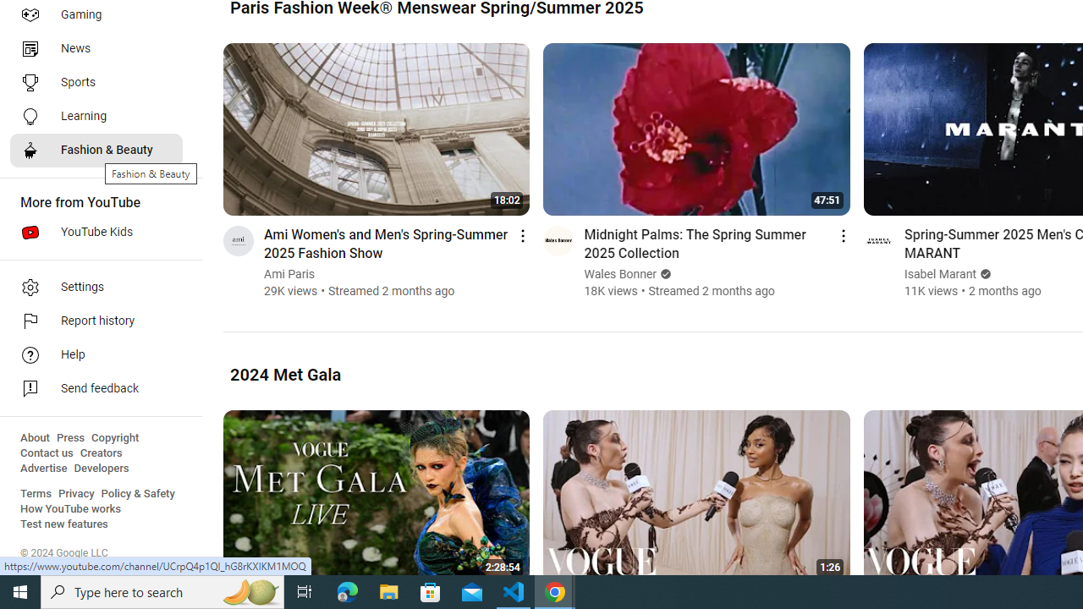  What do you see at coordinates (983, 274) in the screenshot?
I see `Verified` at bounding box center [983, 274].